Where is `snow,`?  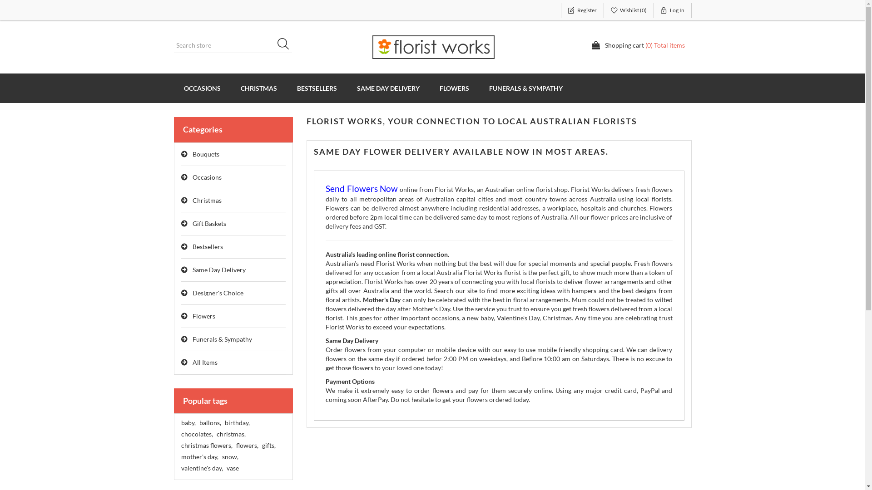
snow, is located at coordinates (230, 457).